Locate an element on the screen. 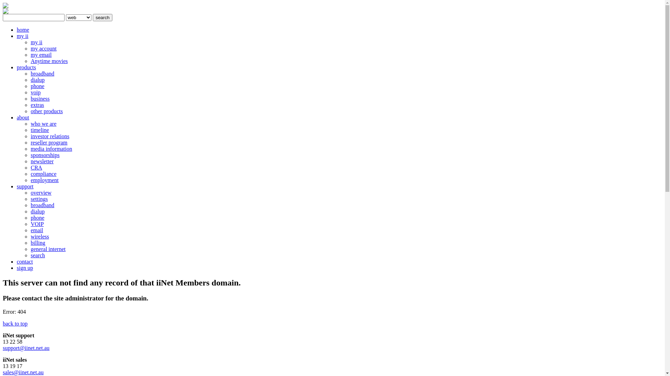 The width and height of the screenshot is (670, 376). dialup is located at coordinates (38, 80).